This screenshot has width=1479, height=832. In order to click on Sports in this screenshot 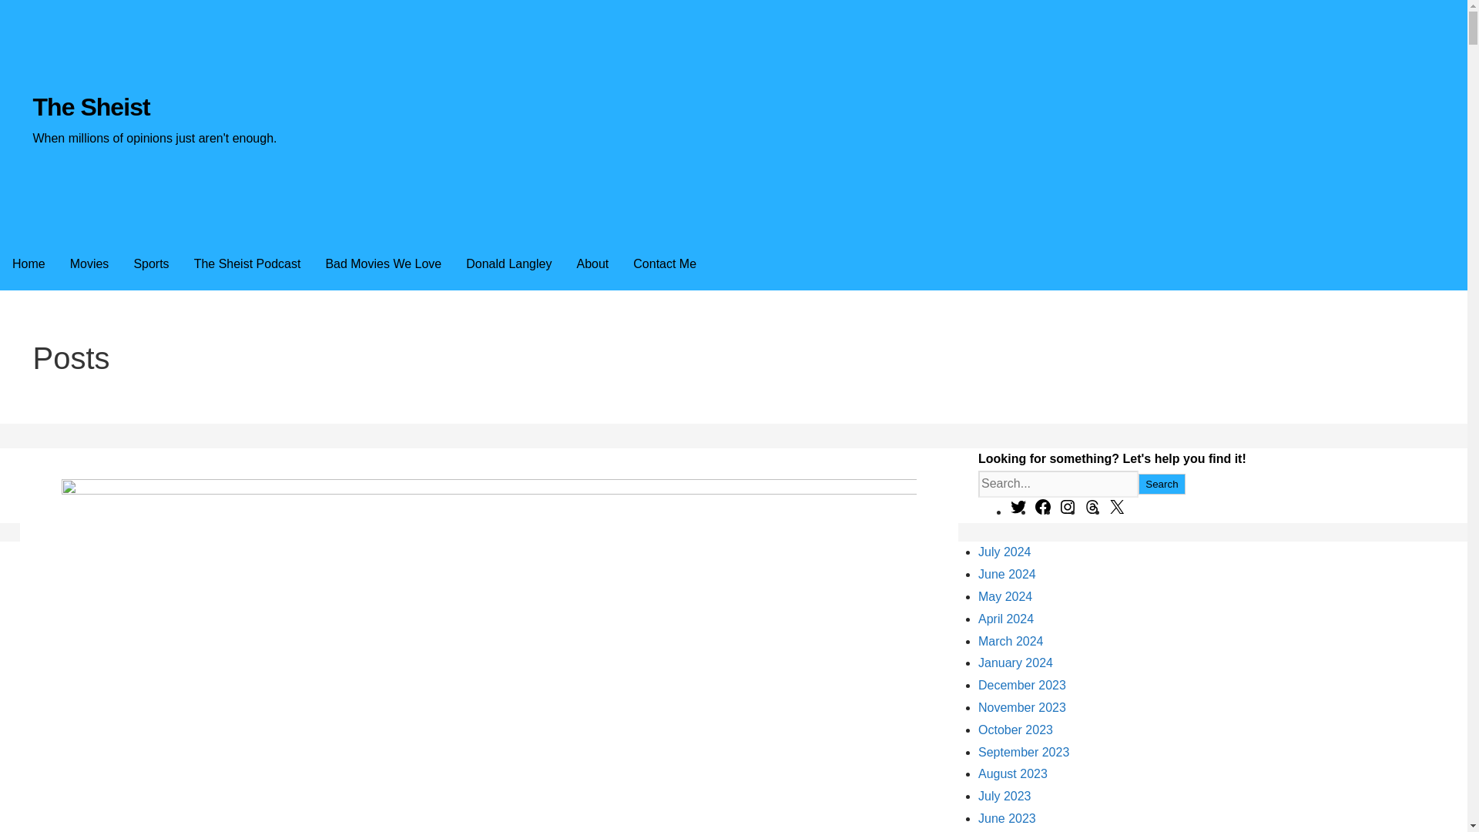, I will do `click(151, 263)`.